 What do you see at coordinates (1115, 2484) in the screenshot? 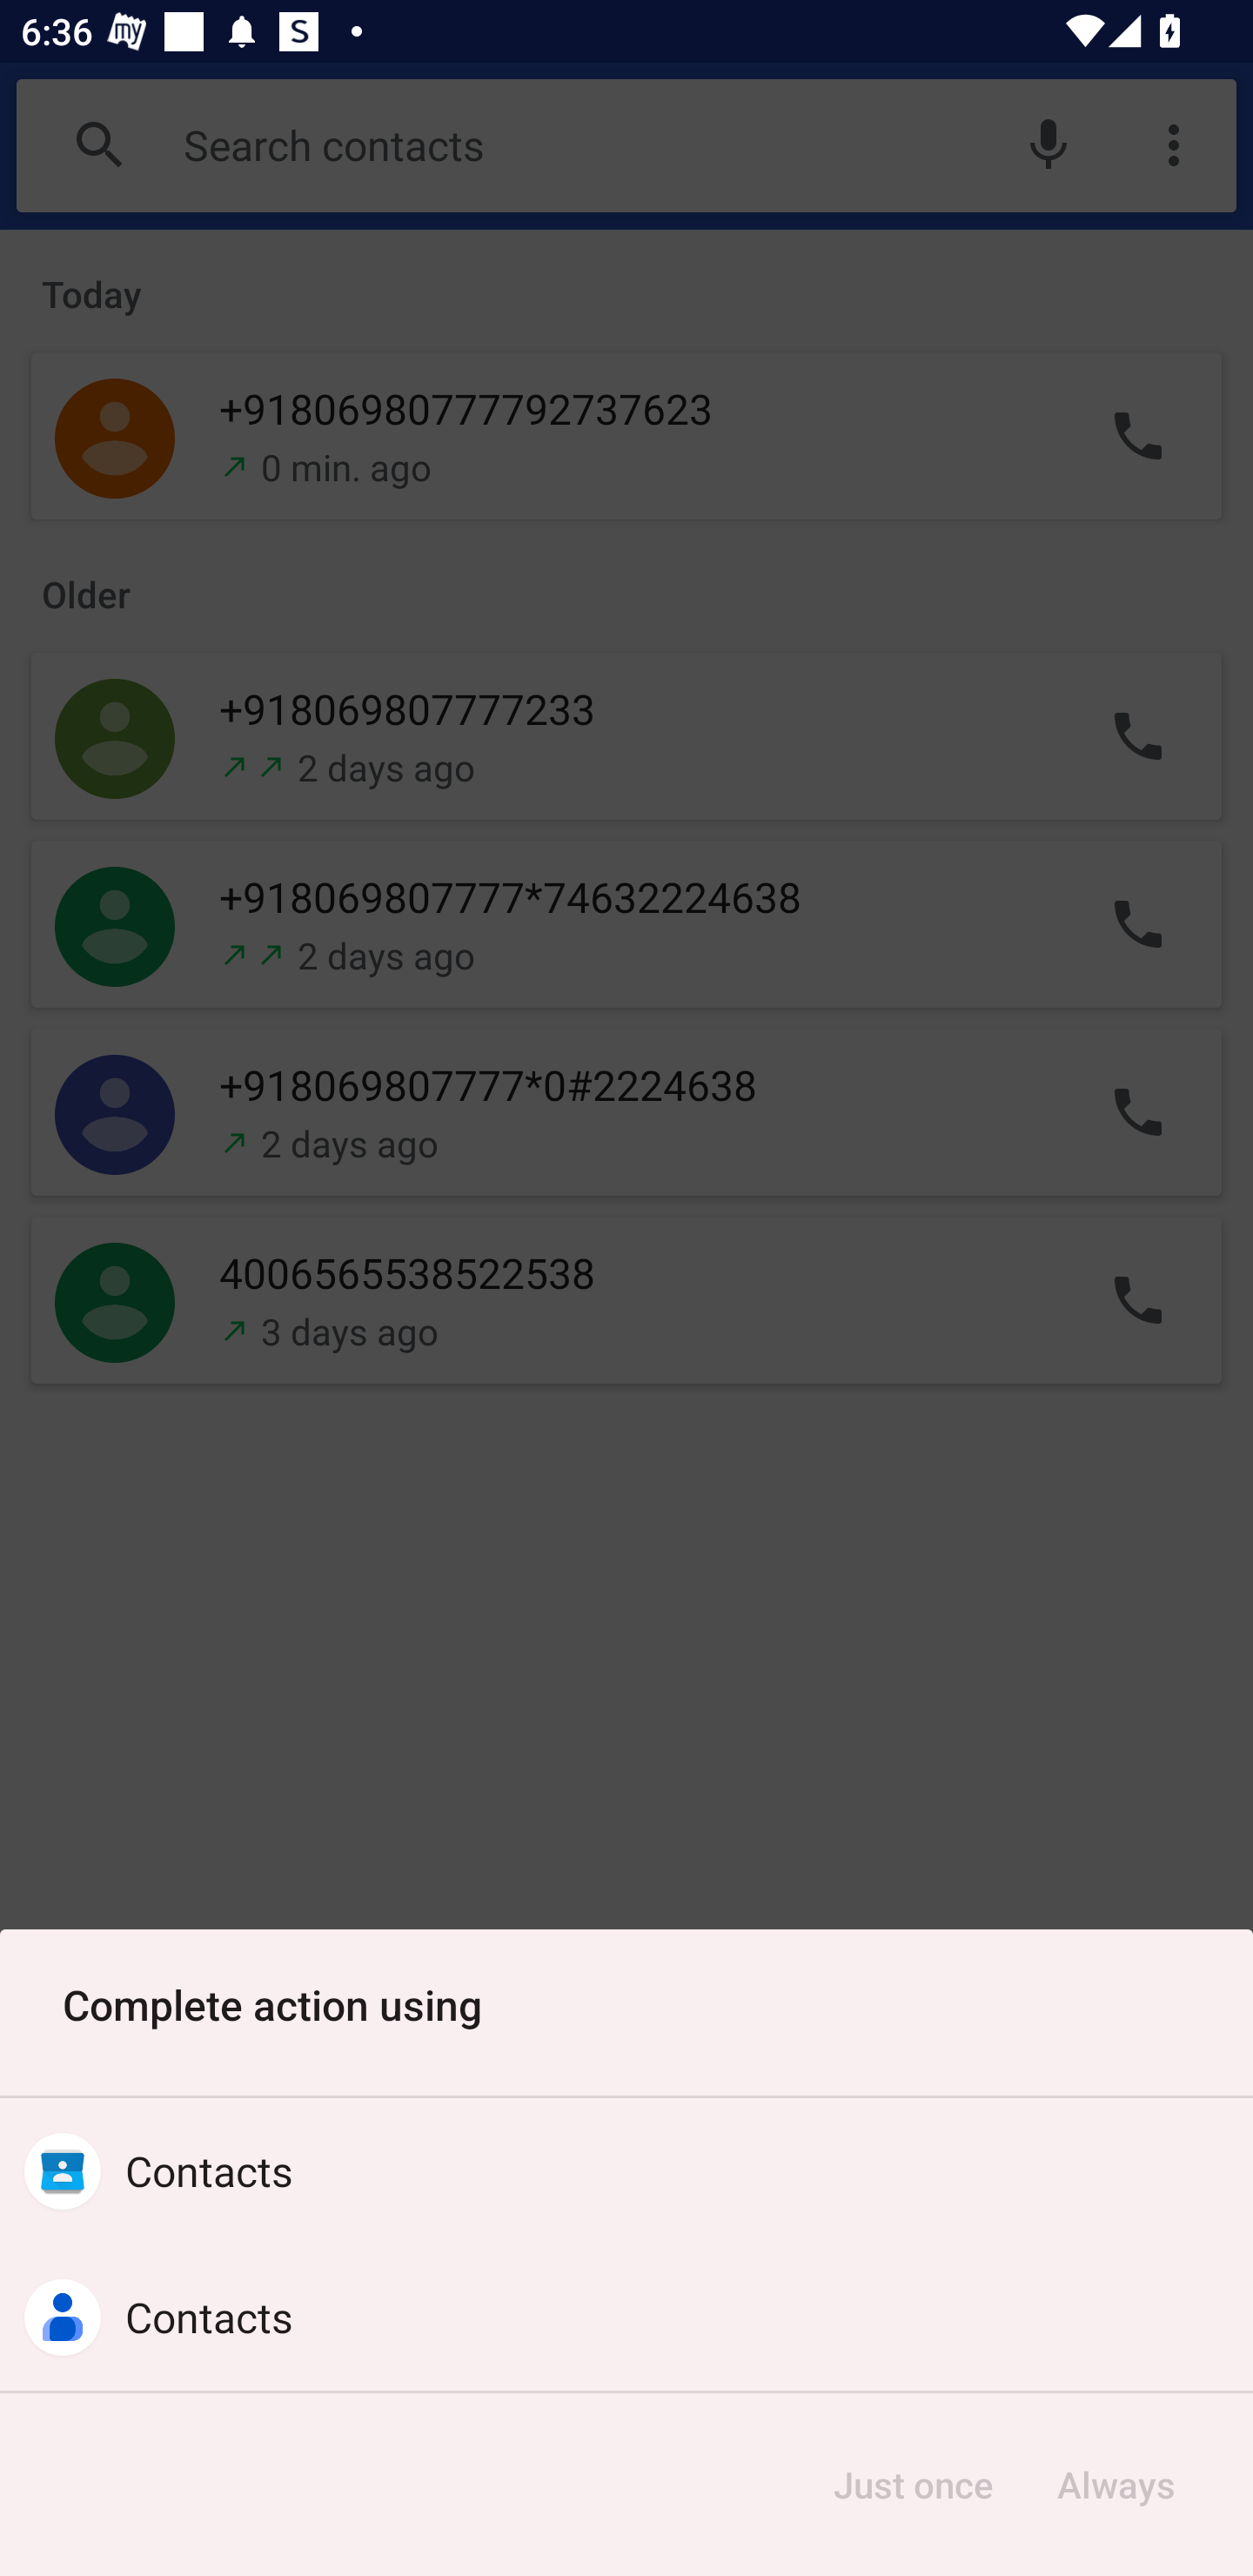
I see `Always` at bounding box center [1115, 2484].